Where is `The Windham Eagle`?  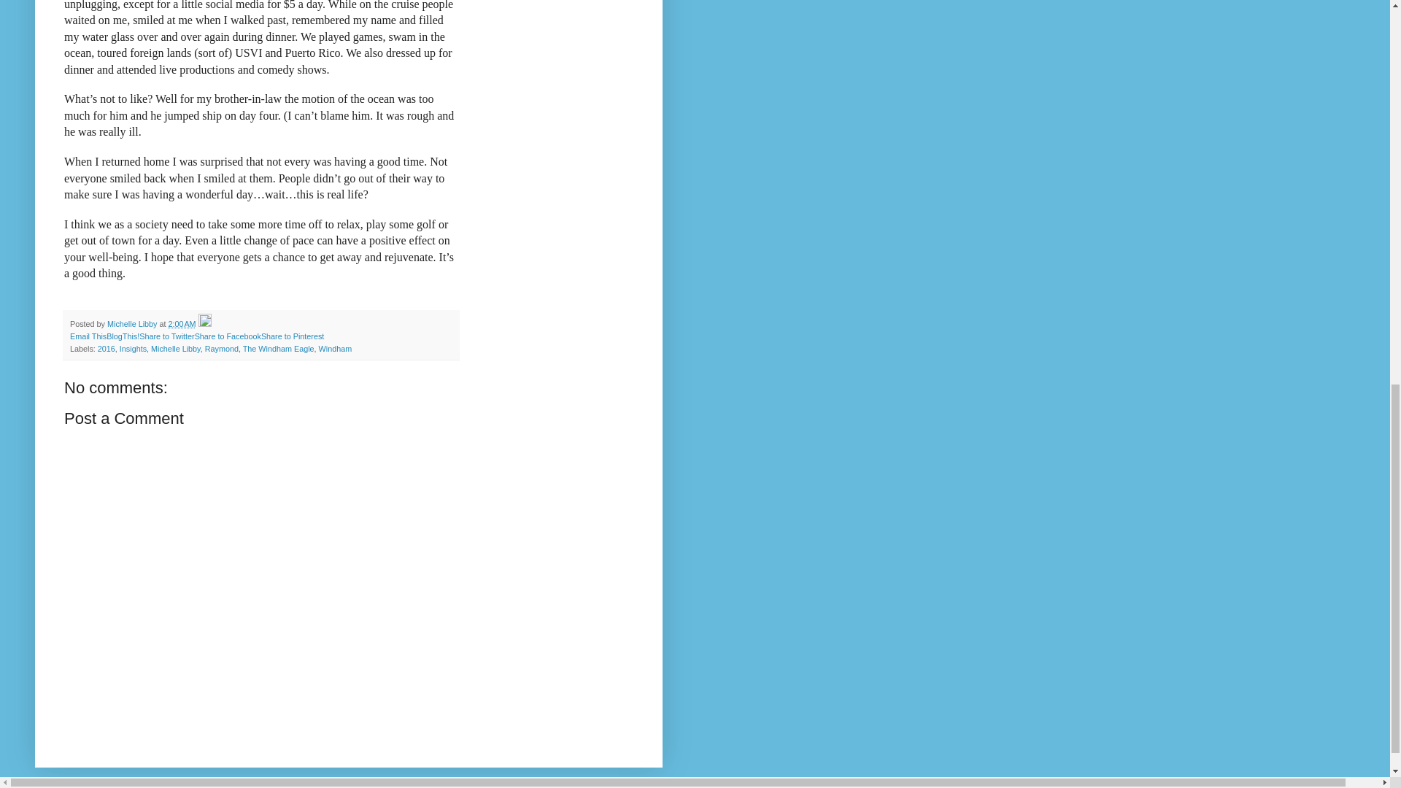 The Windham Eagle is located at coordinates (278, 348).